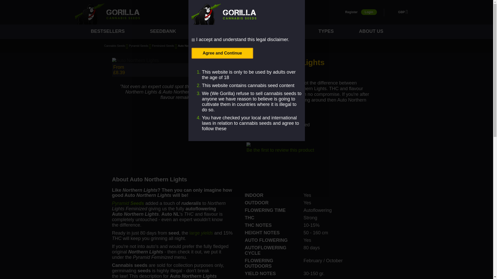 Image resolution: width=497 pixels, height=279 pixels. What do you see at coordinates (107, 14) in the screenshot?
I see `Gorilla Cannabis Seeds` at bounding box center [107, 14].